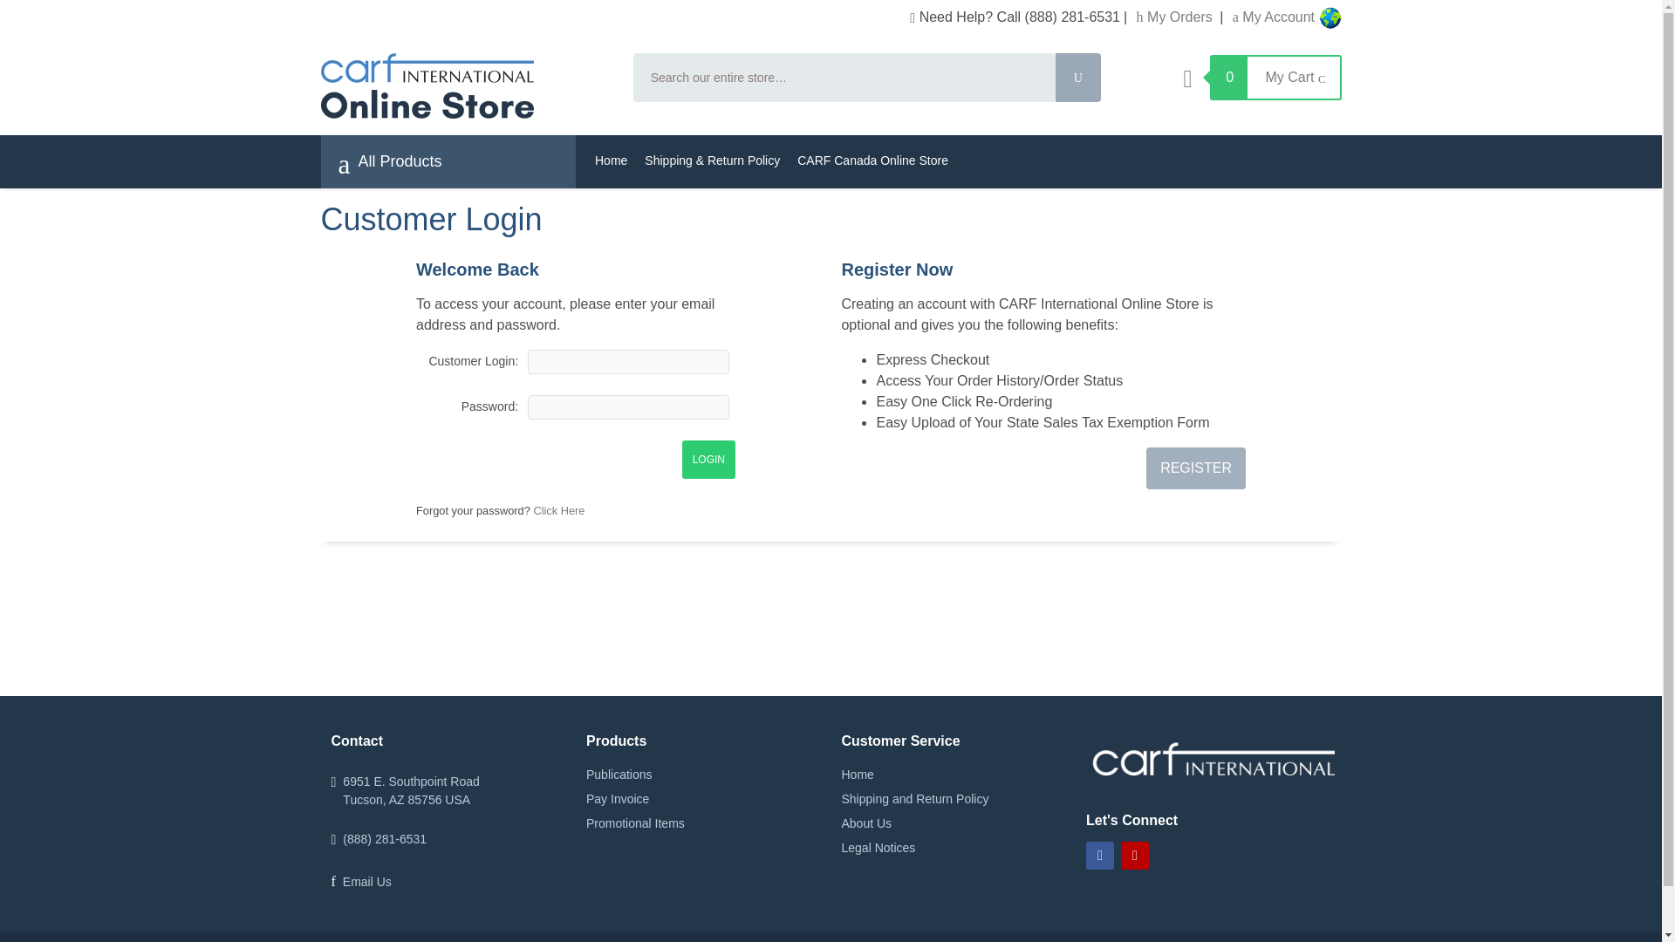  I want to click on CARF Canada Online Store, so click(872, 160).